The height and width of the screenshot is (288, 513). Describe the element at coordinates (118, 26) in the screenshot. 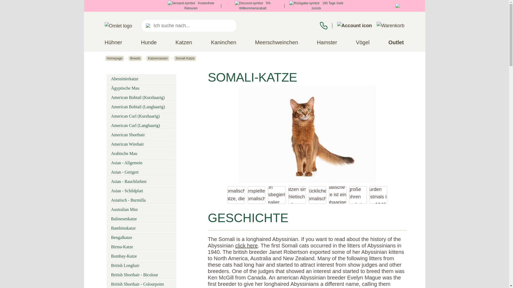

I see `Omlet` at that location.